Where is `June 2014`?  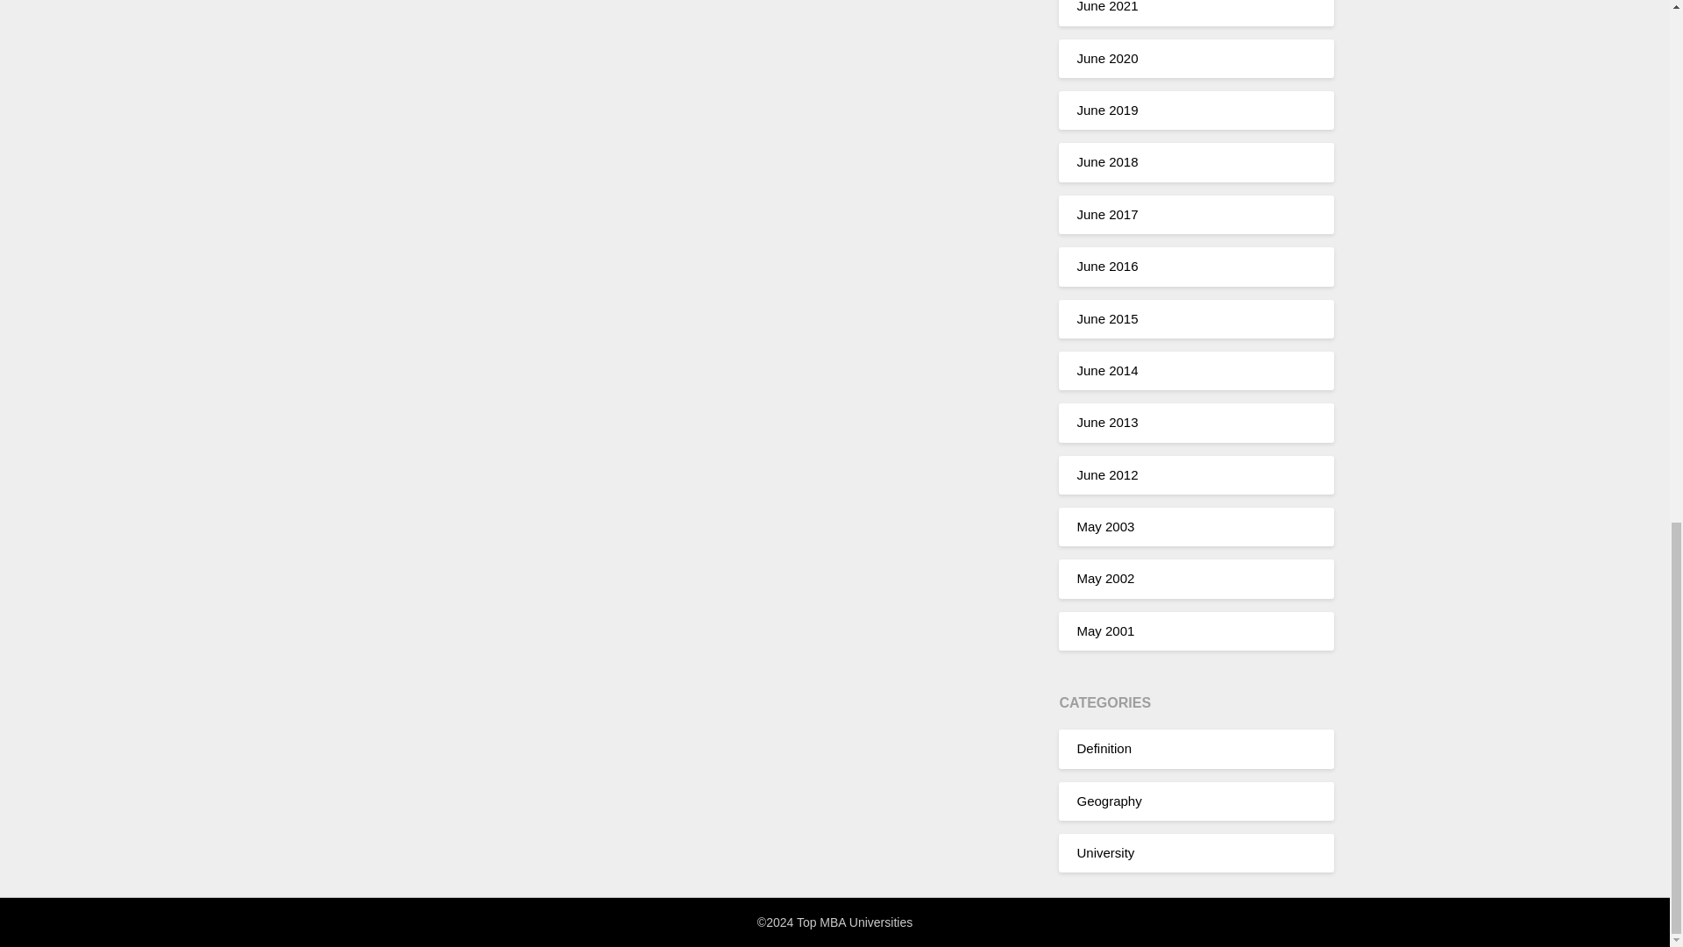
June 2014 is located at coordinates (1106, 370).